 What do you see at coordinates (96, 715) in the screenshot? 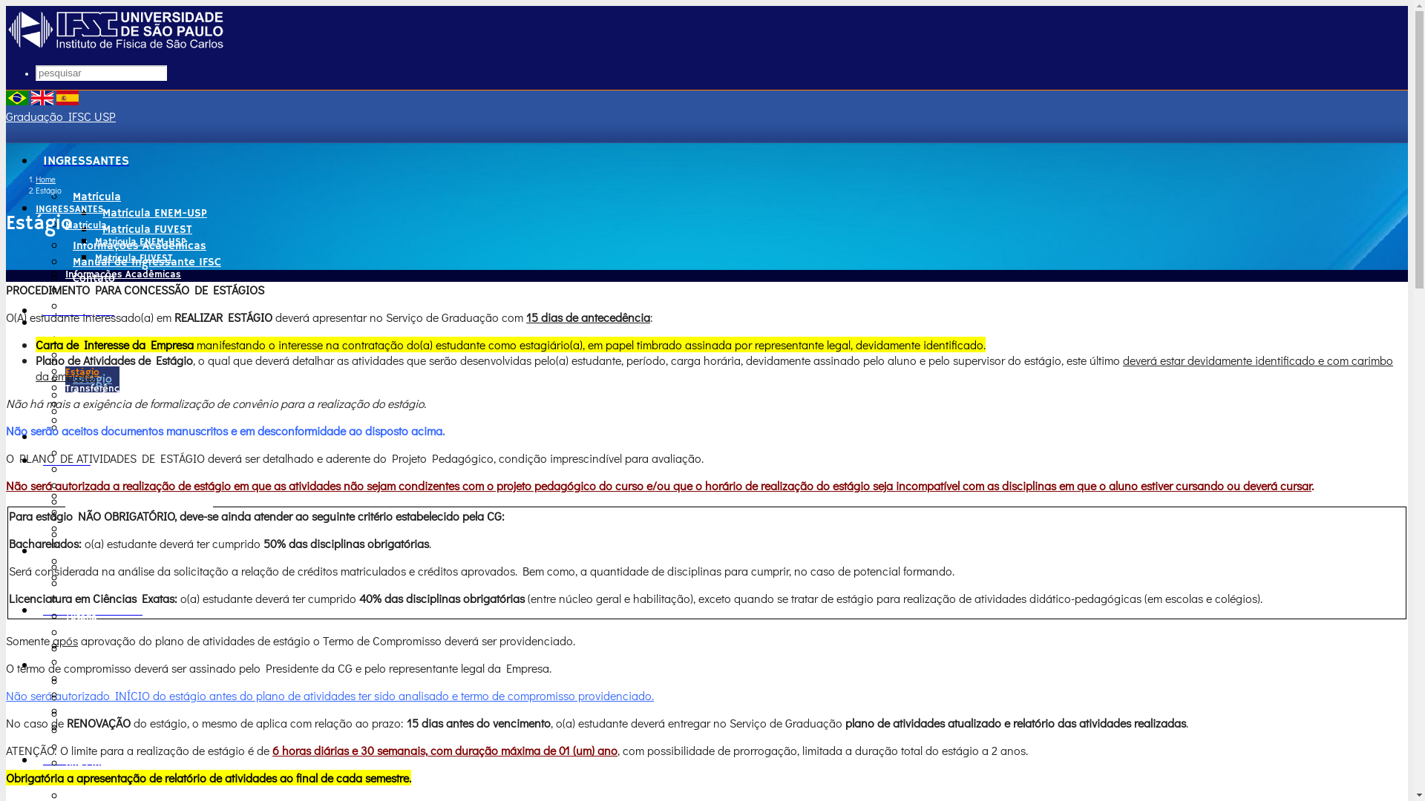
I see `Fale conosco` at bounding box center [96, 715].